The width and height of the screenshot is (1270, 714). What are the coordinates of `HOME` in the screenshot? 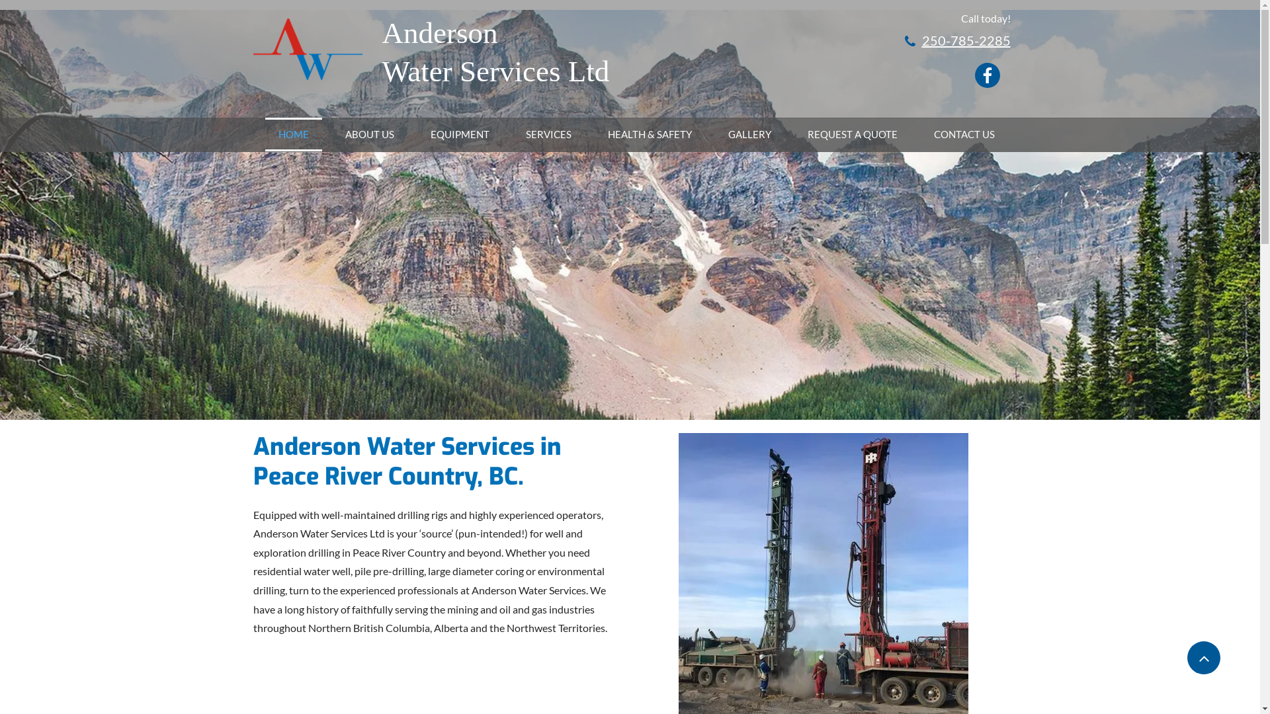 It's located at (293, 135).